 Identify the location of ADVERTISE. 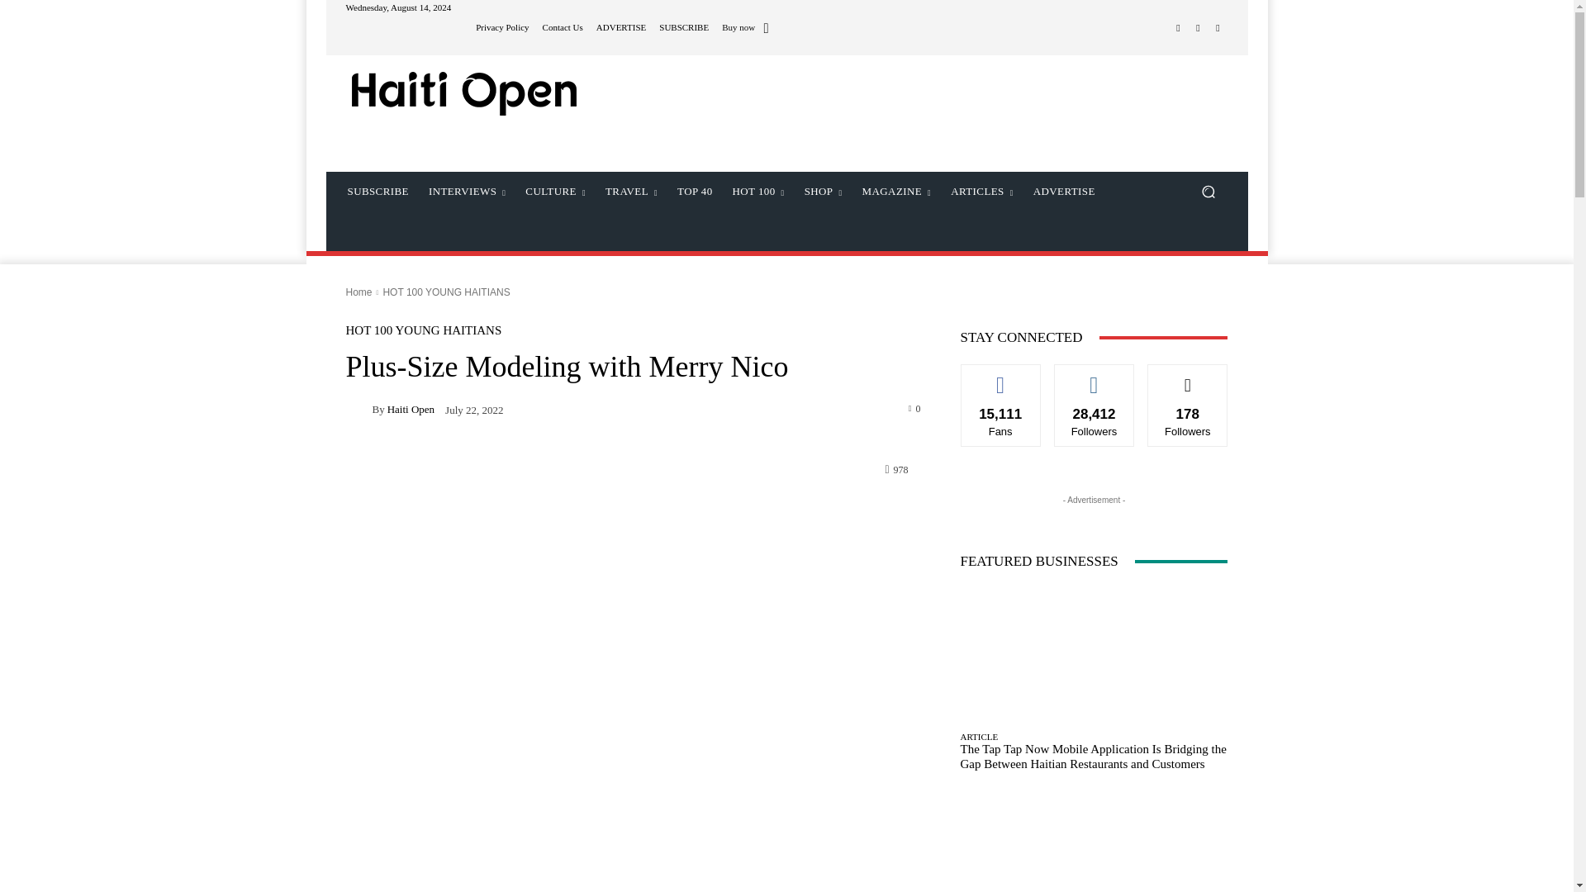
(620, 27).